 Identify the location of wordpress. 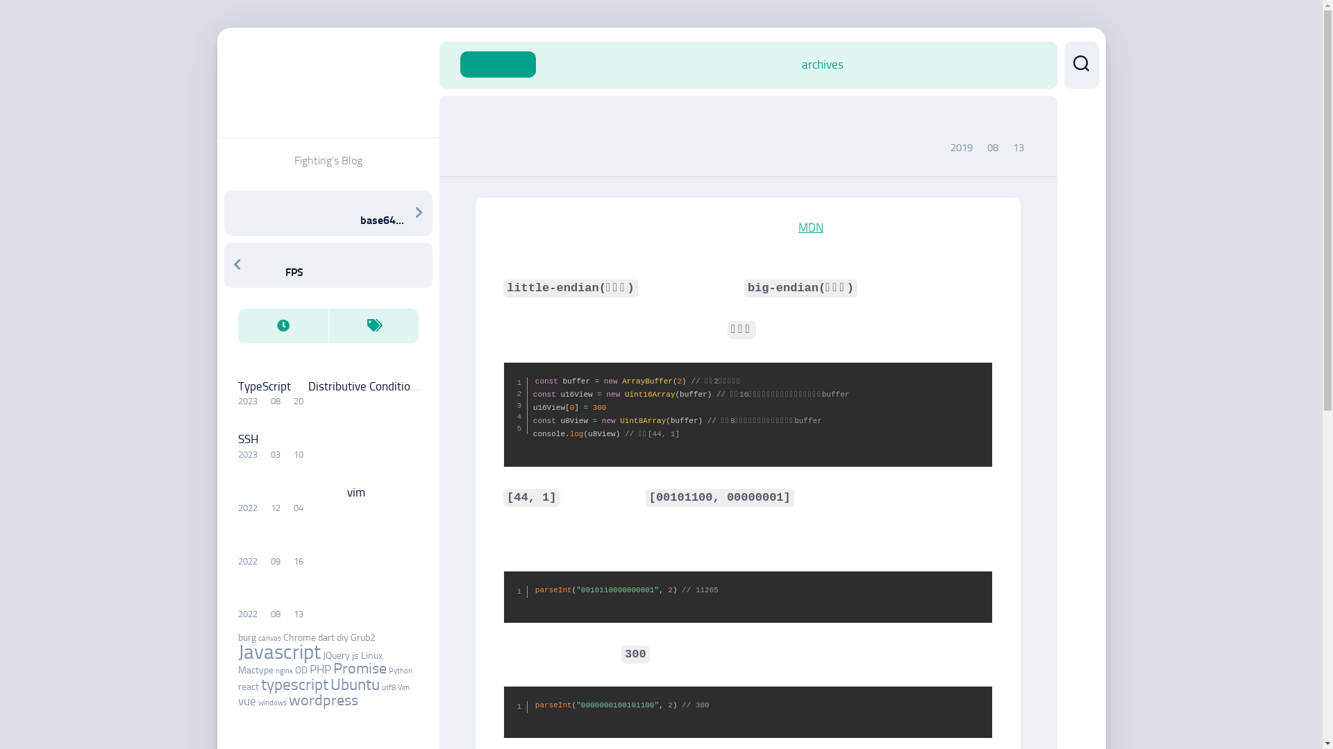
(324, 700).